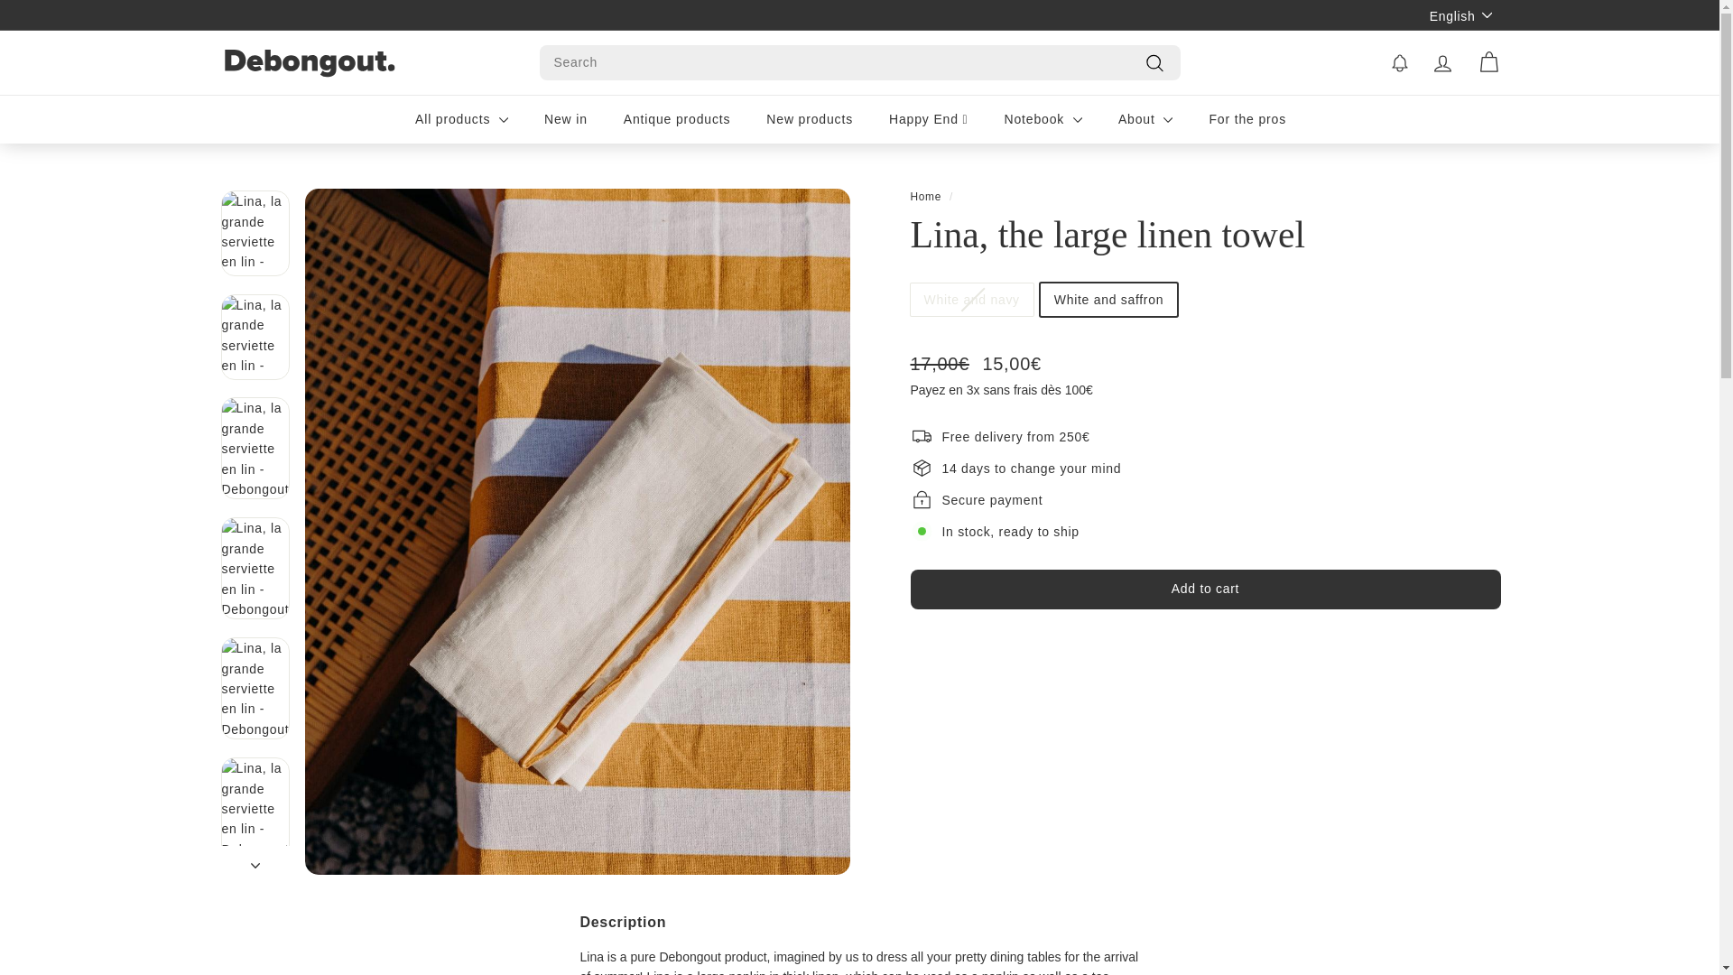 This screenshot has height=975, width=1733. Describe the element at coordinates (255, 865) in the screenshot. I see `icon-chevron` at that location.